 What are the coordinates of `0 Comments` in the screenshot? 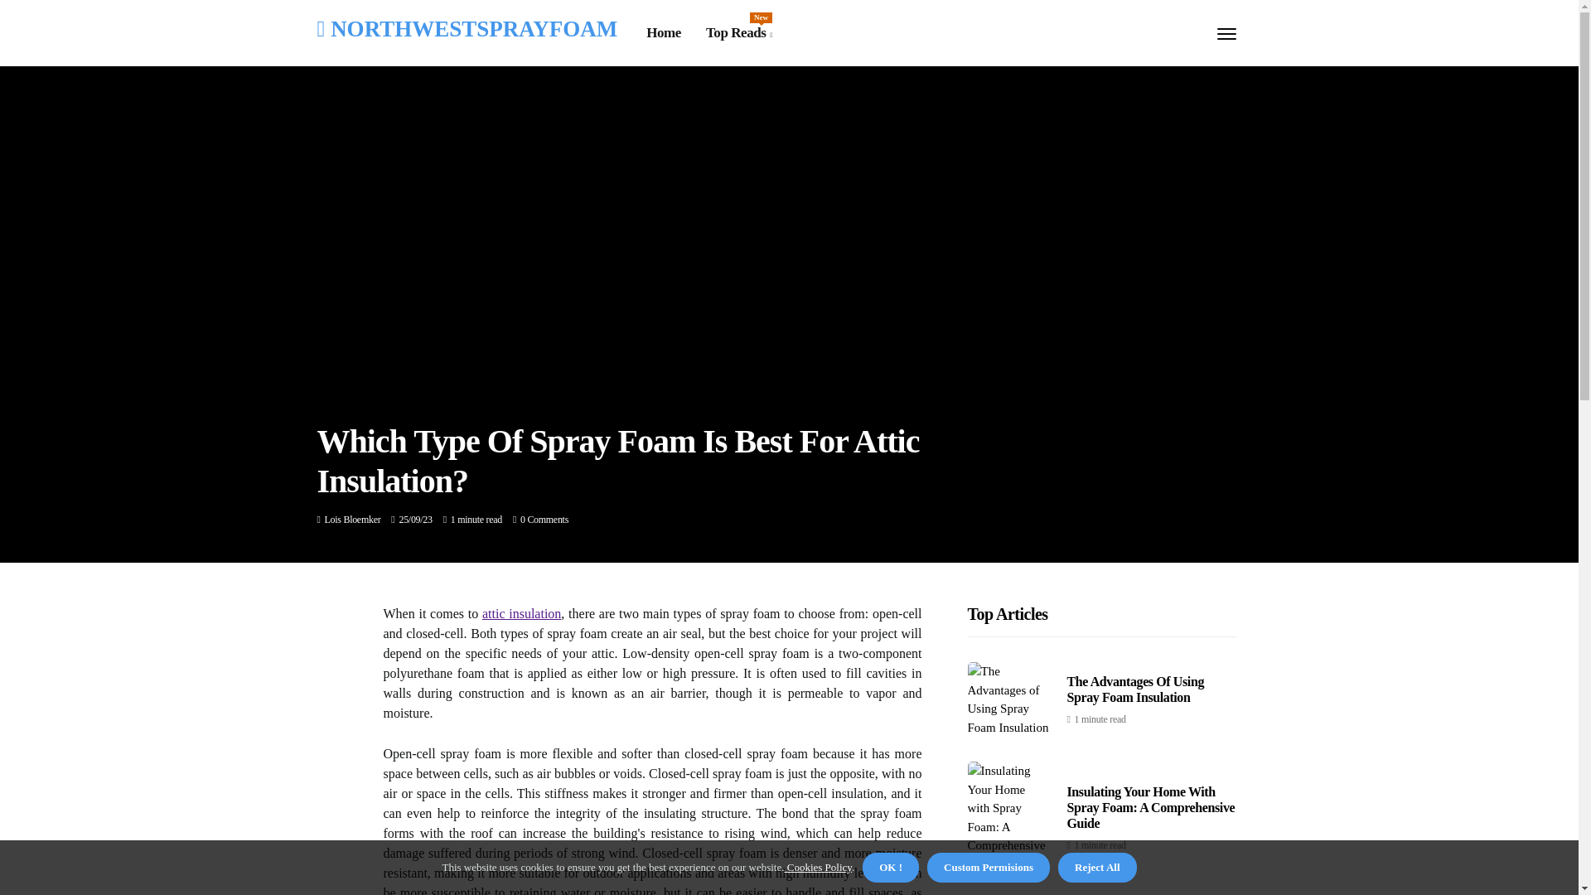 It's located at (544, 519).